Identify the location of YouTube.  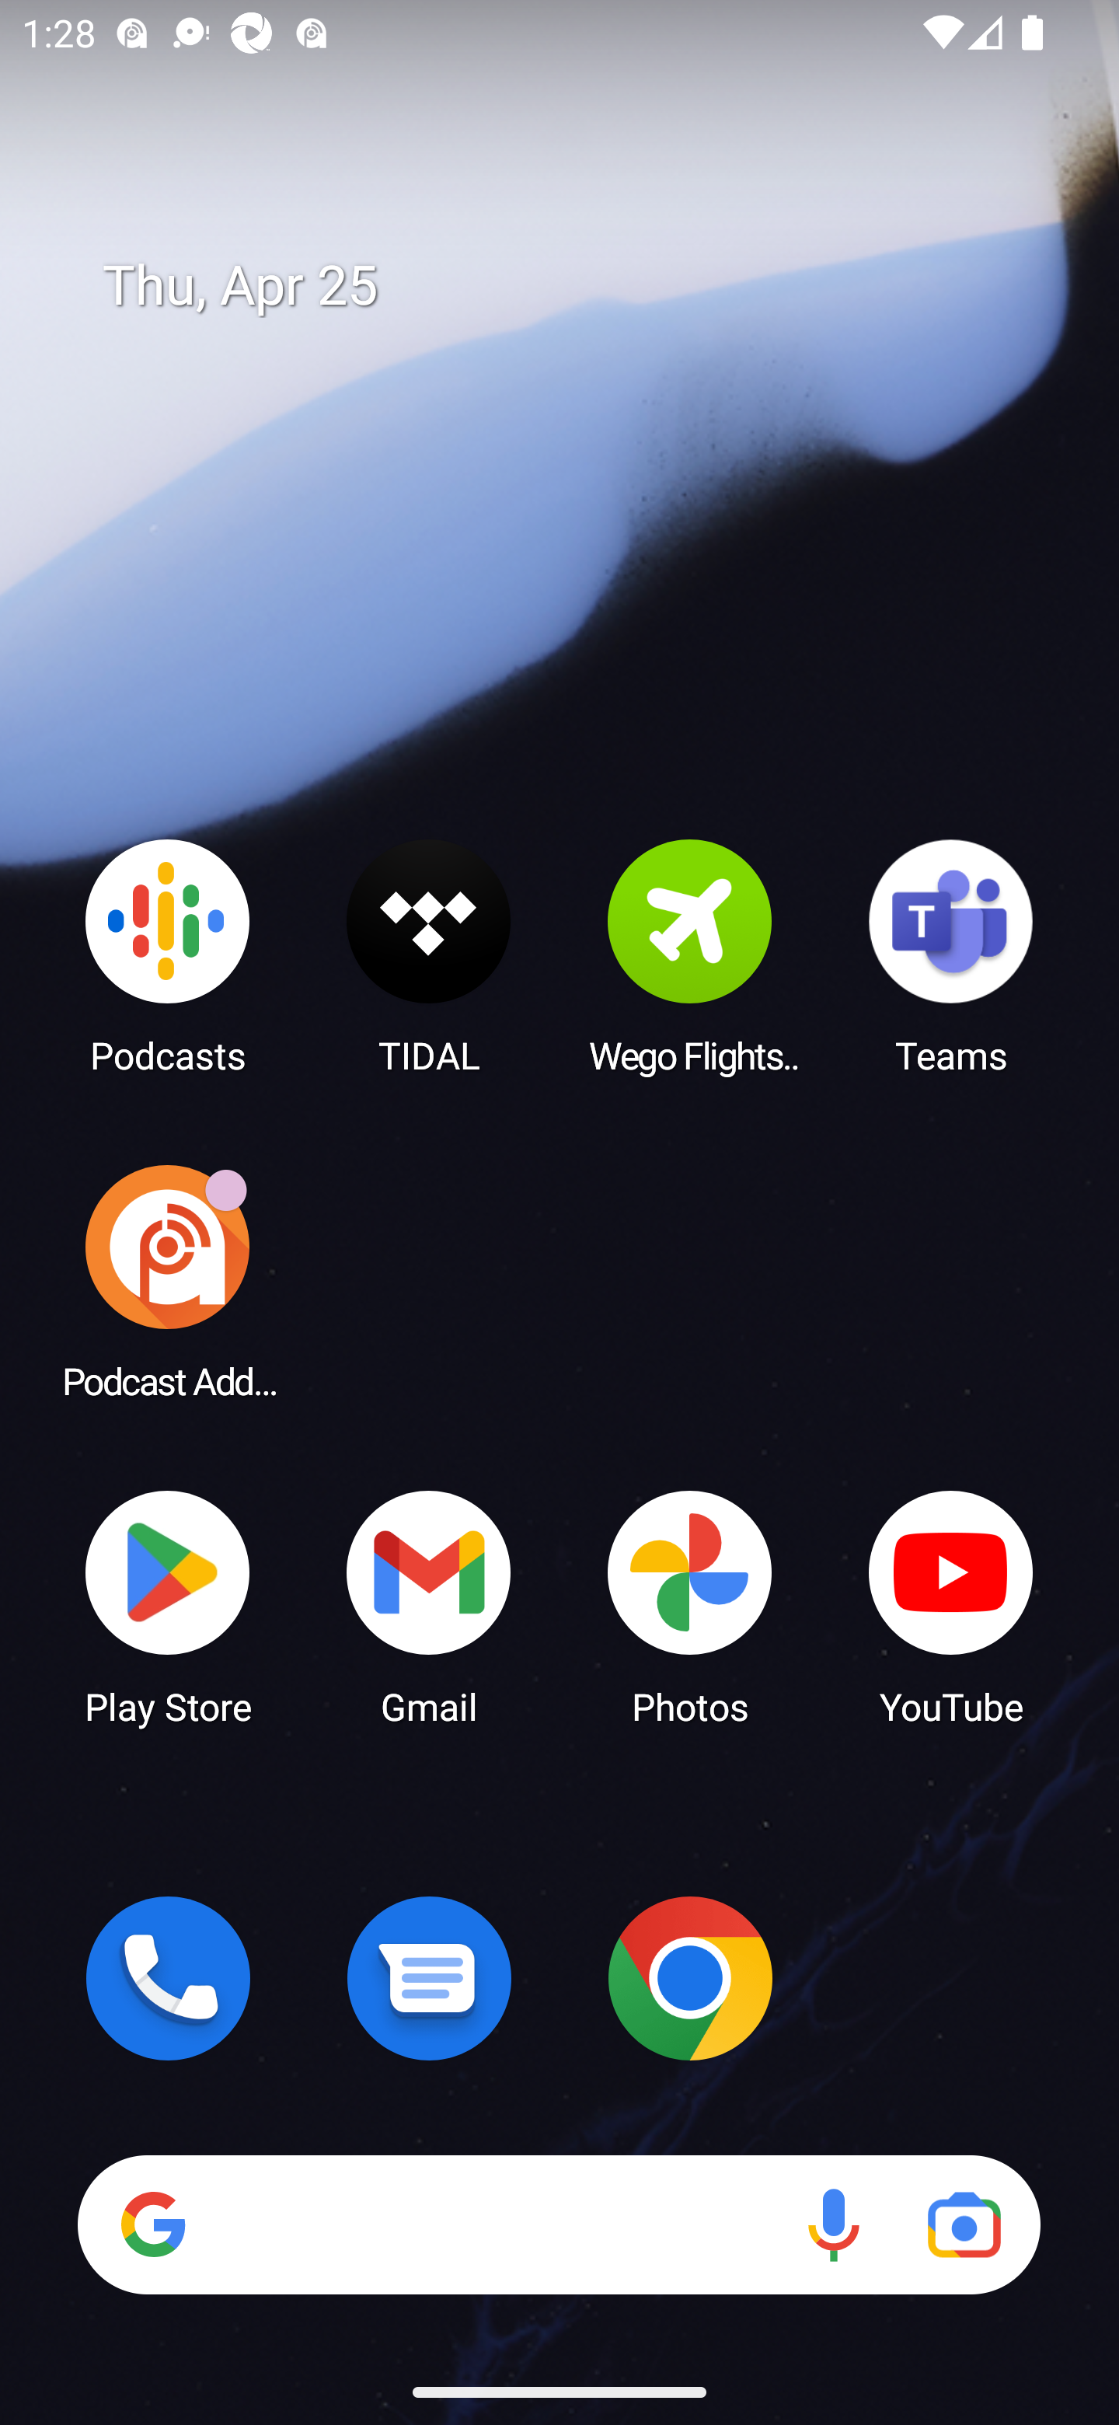
(951, 1606).